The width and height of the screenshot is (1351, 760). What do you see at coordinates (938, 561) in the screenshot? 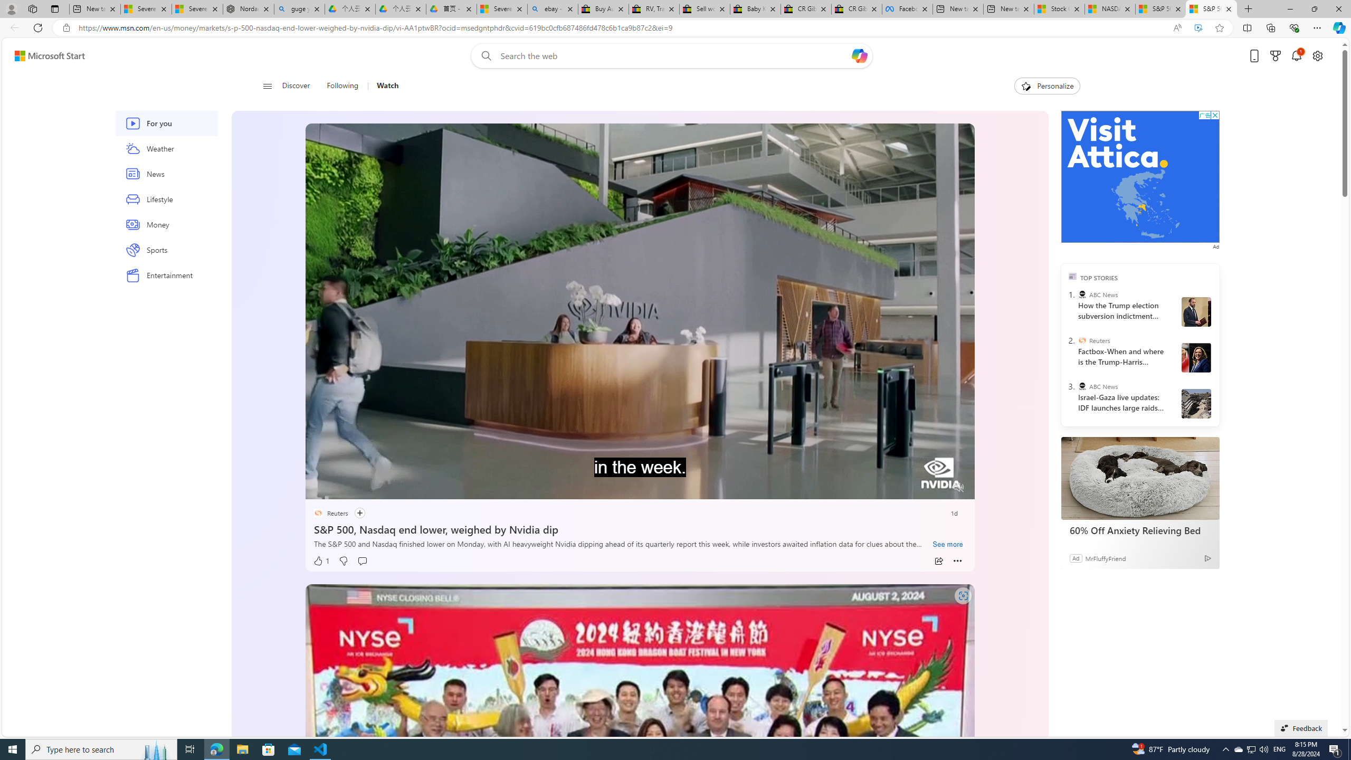
I see `Share` at bounding box center [938, 561].